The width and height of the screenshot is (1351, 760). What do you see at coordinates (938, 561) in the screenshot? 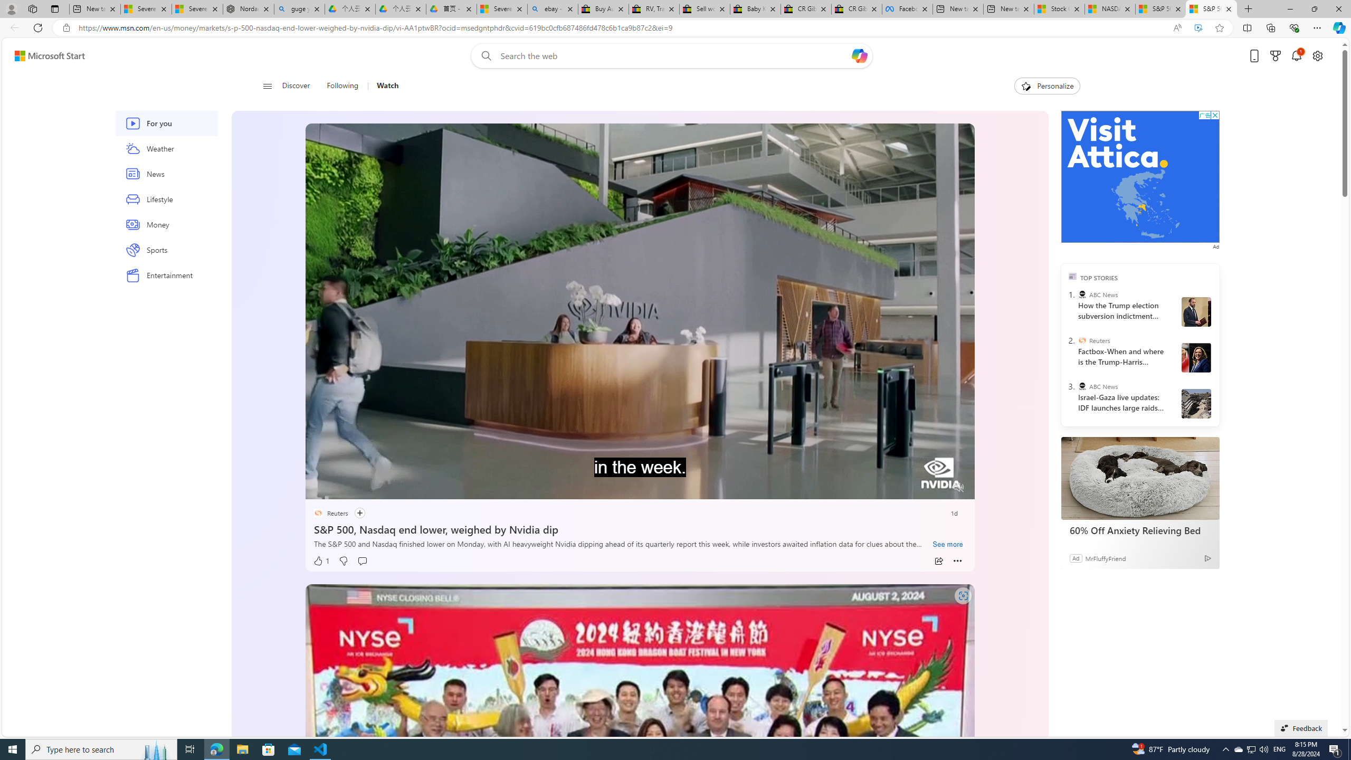
I see `Share` at bounding box center [938, 561].